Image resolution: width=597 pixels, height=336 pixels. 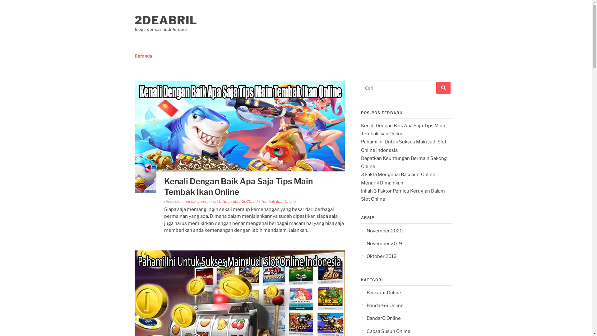 I want to click on Oktober 2019, so click(x=379, y=256).